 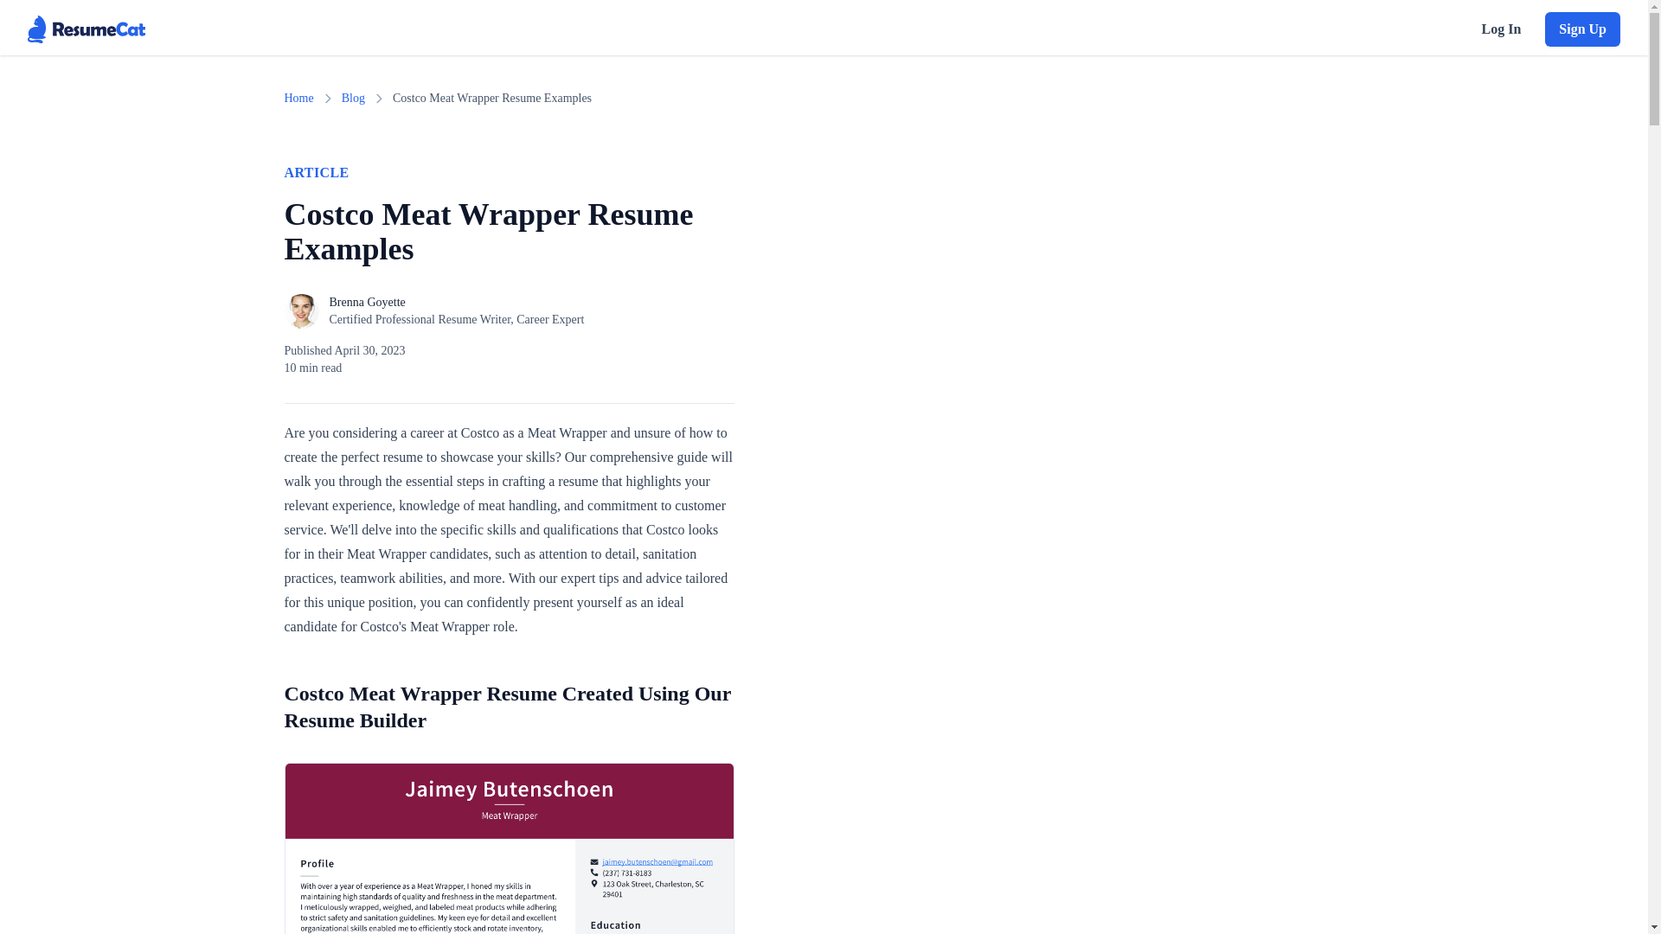 What do you see at coordinates (353, 99) in the screenshot?
I see `Blog` at bounding box center [353, 99].